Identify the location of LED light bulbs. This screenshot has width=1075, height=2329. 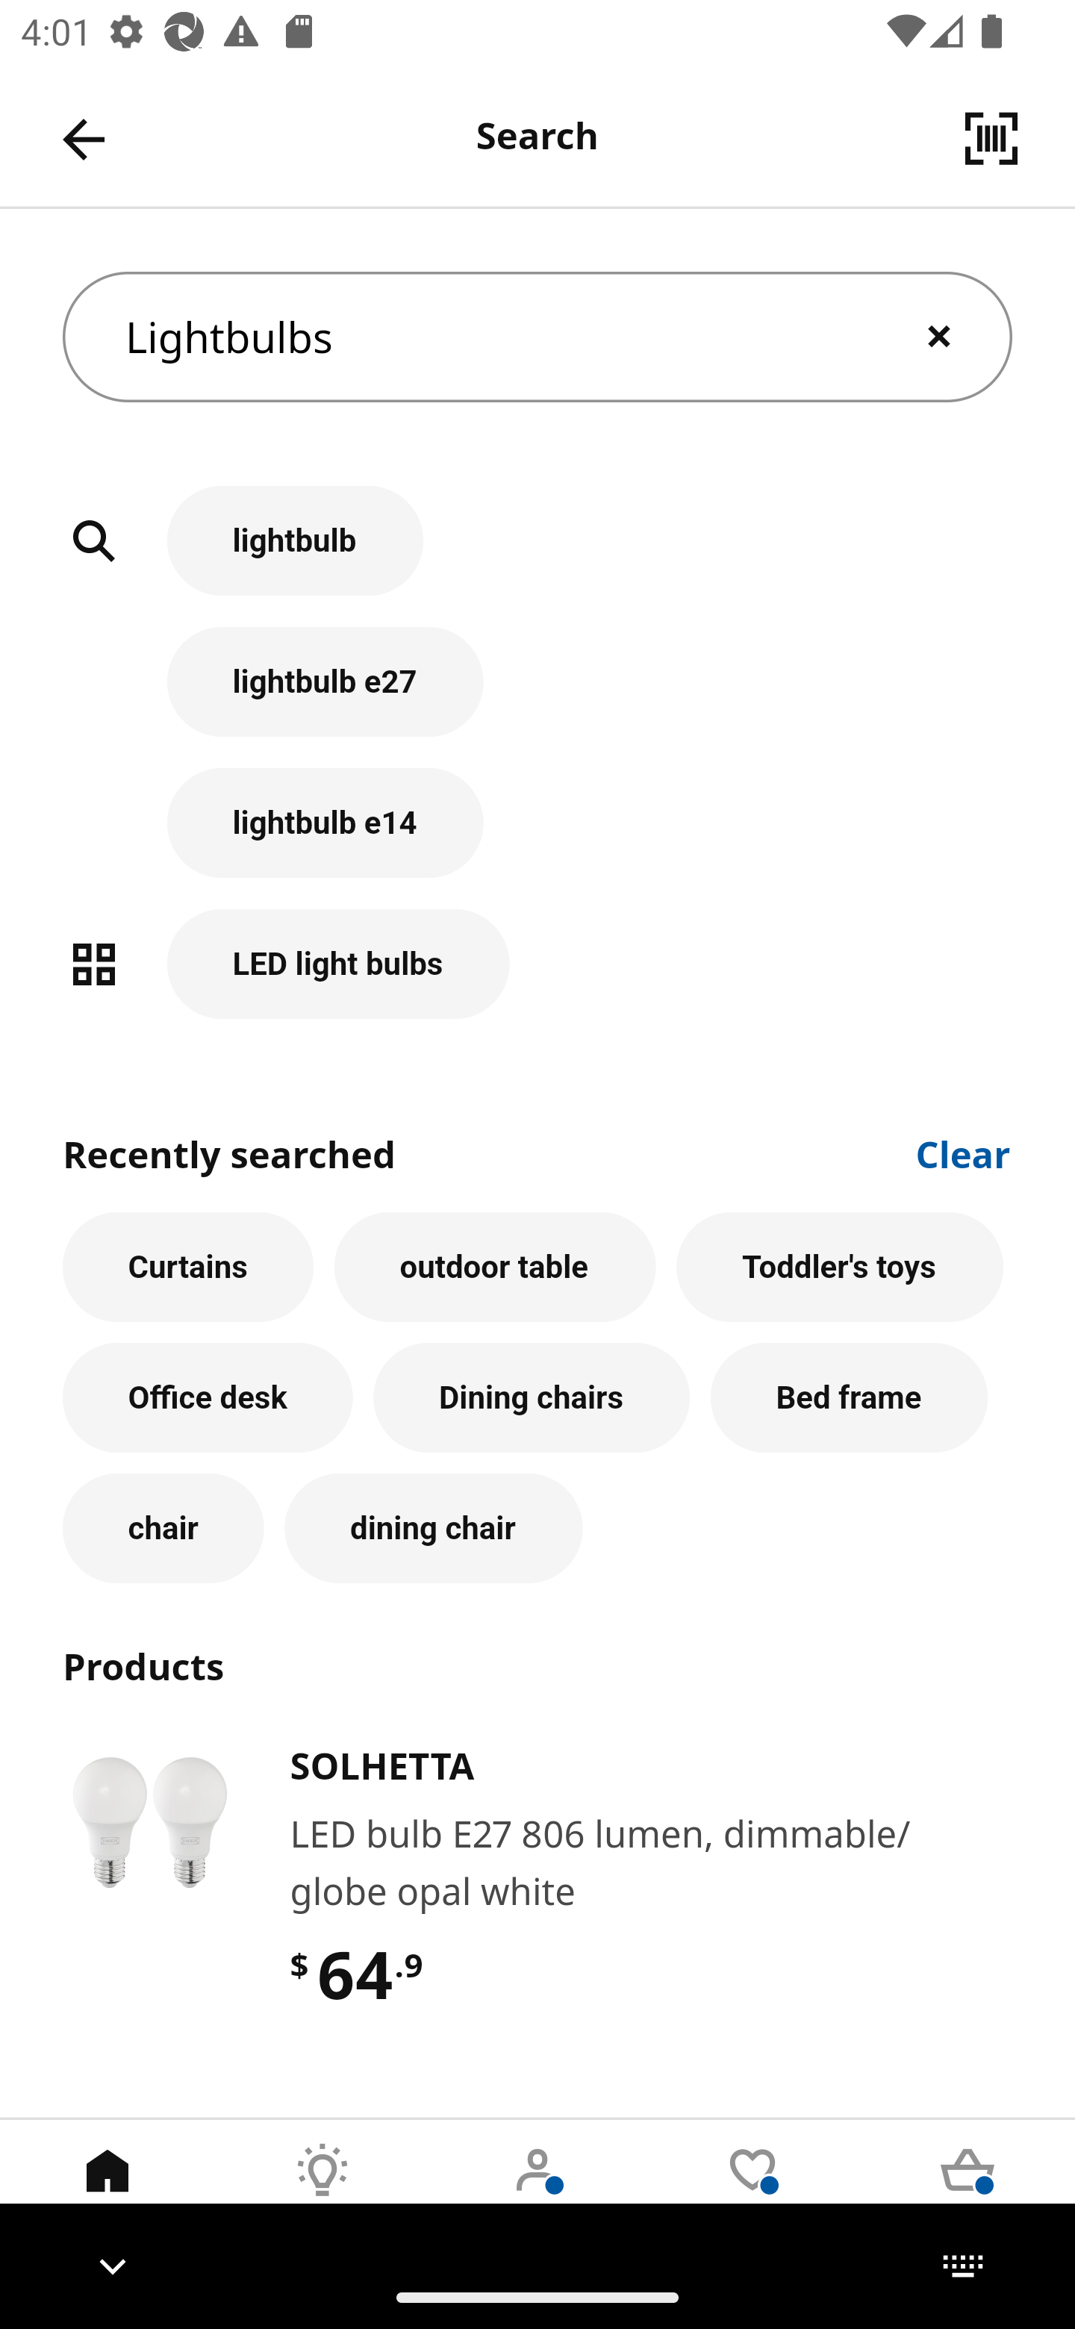
(537, 964).